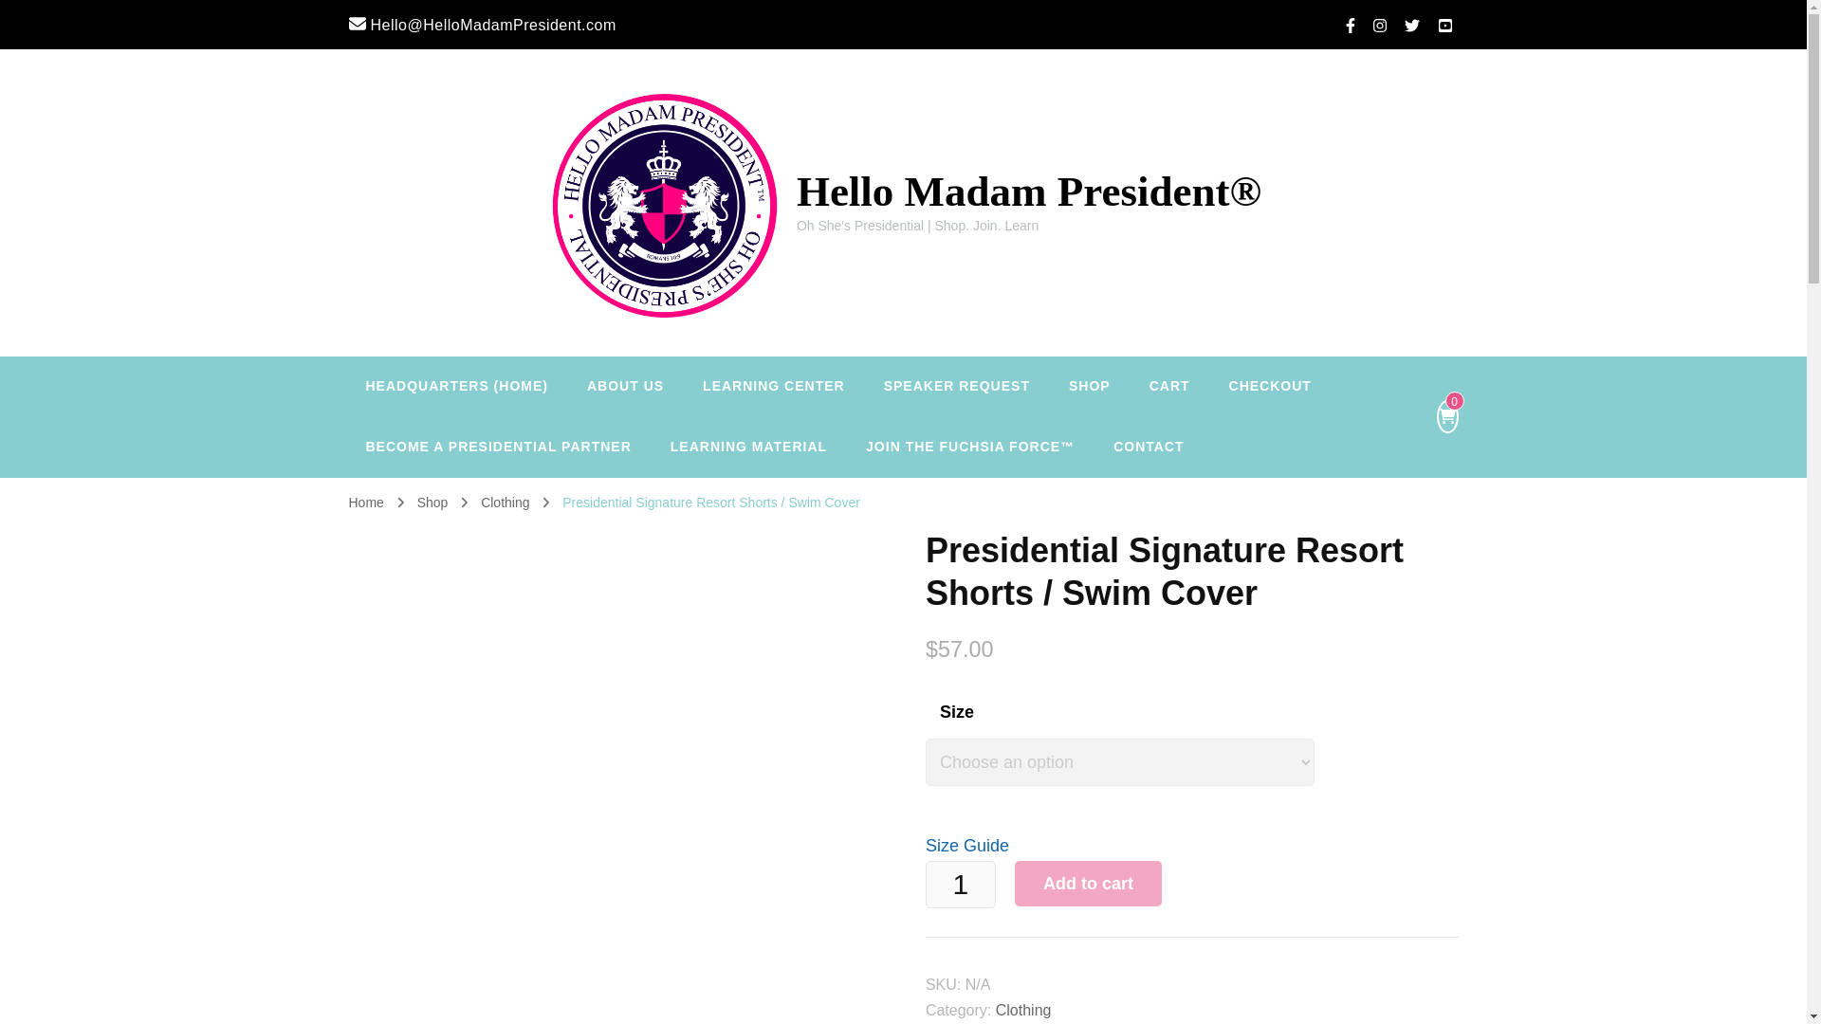 The height and width of the screenshot is (1024, 1821). I want to click on Shop, so click(432, 502).